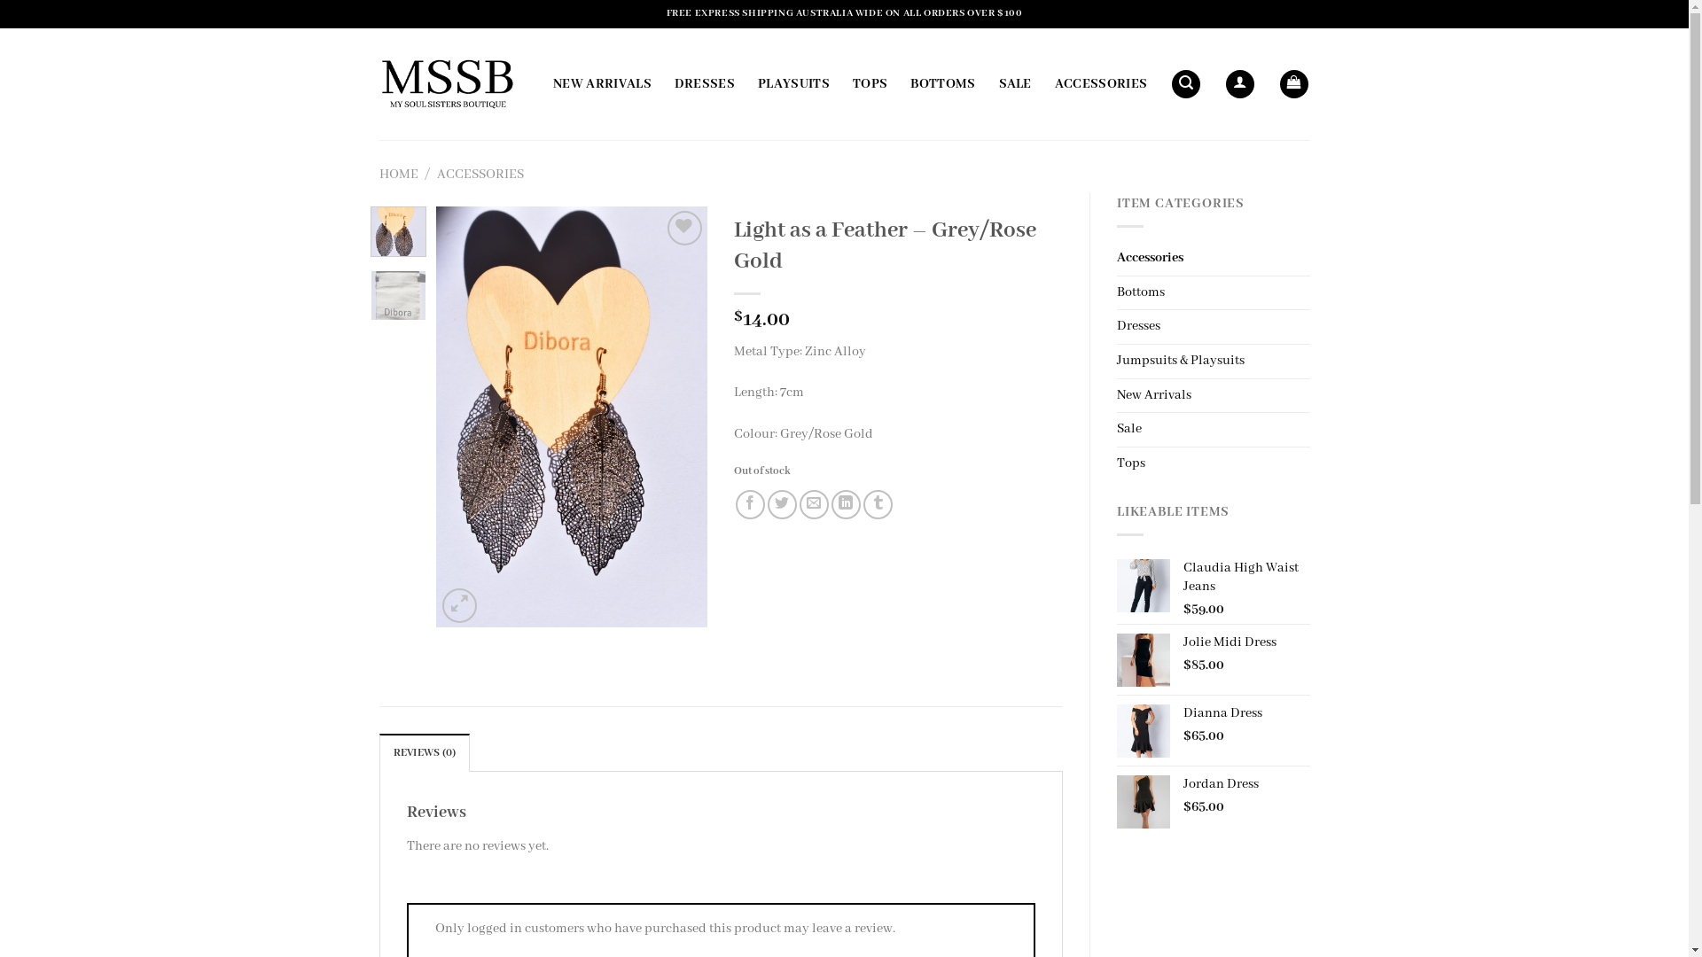 This screenshot has height=957, width=1702. What do you see at coordinates (603, 84) in the screenshot?
I see `NEW ARRIVALS` at bounding box center [603, 84].